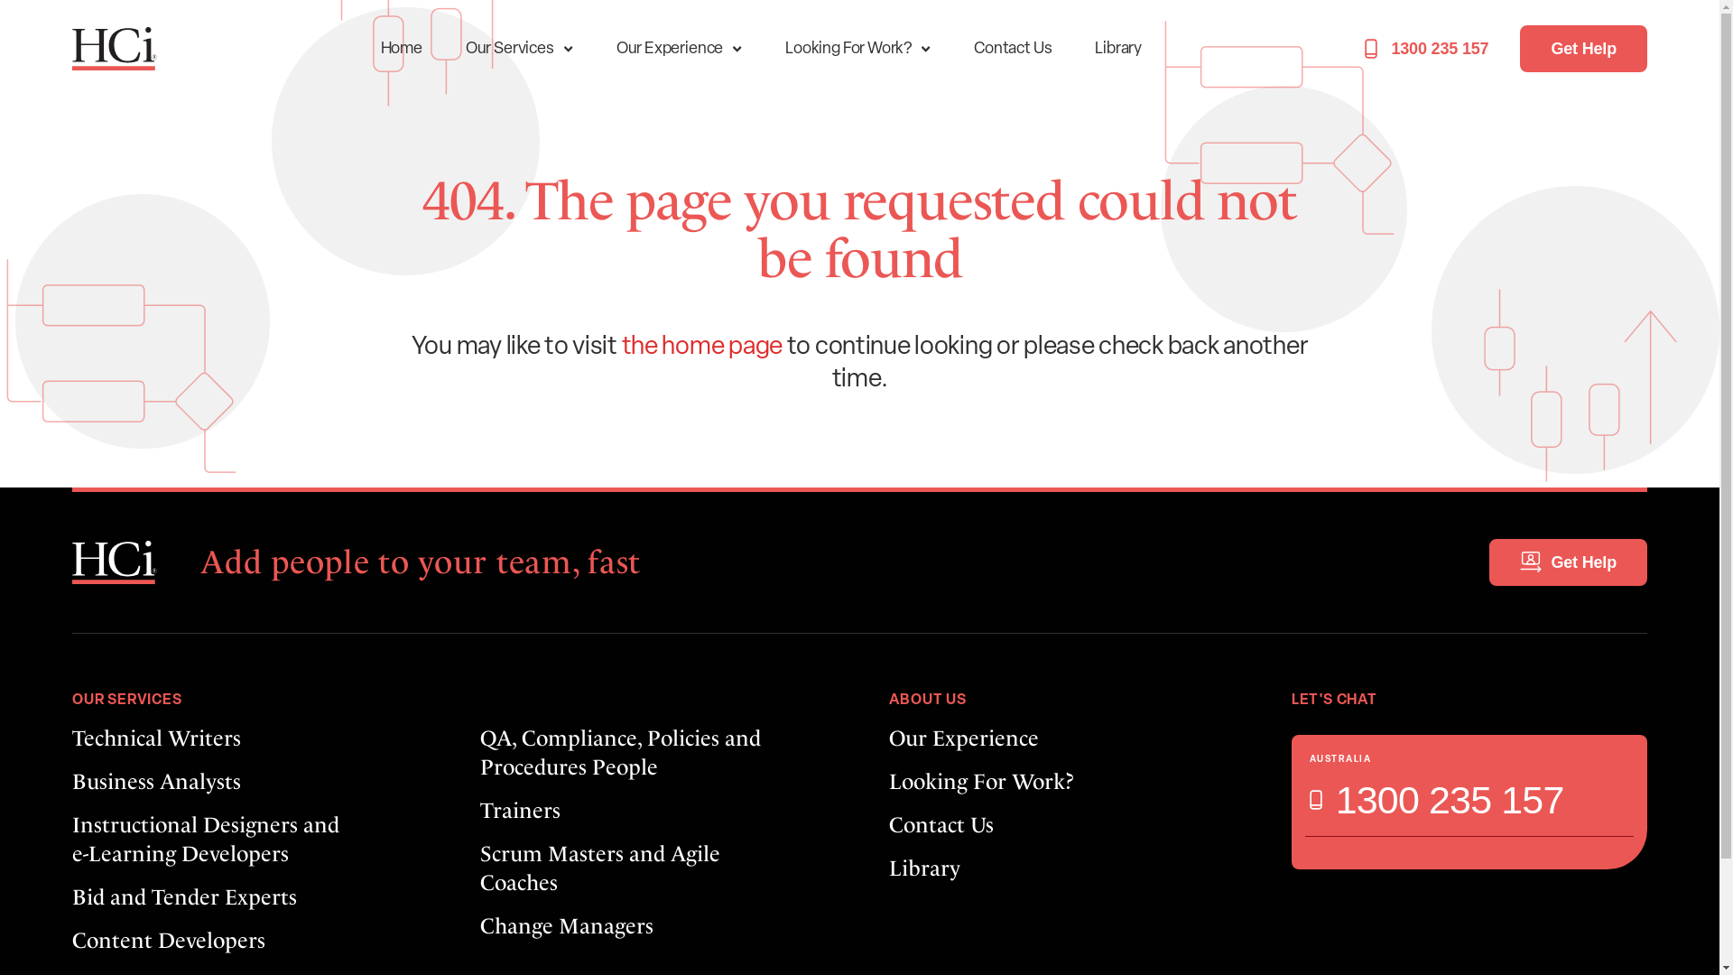 The width and height of the screenshot is (1733, 975). Describe the element at coordinates (655, 811) in the screenshot. I see `Trainers` at that location.